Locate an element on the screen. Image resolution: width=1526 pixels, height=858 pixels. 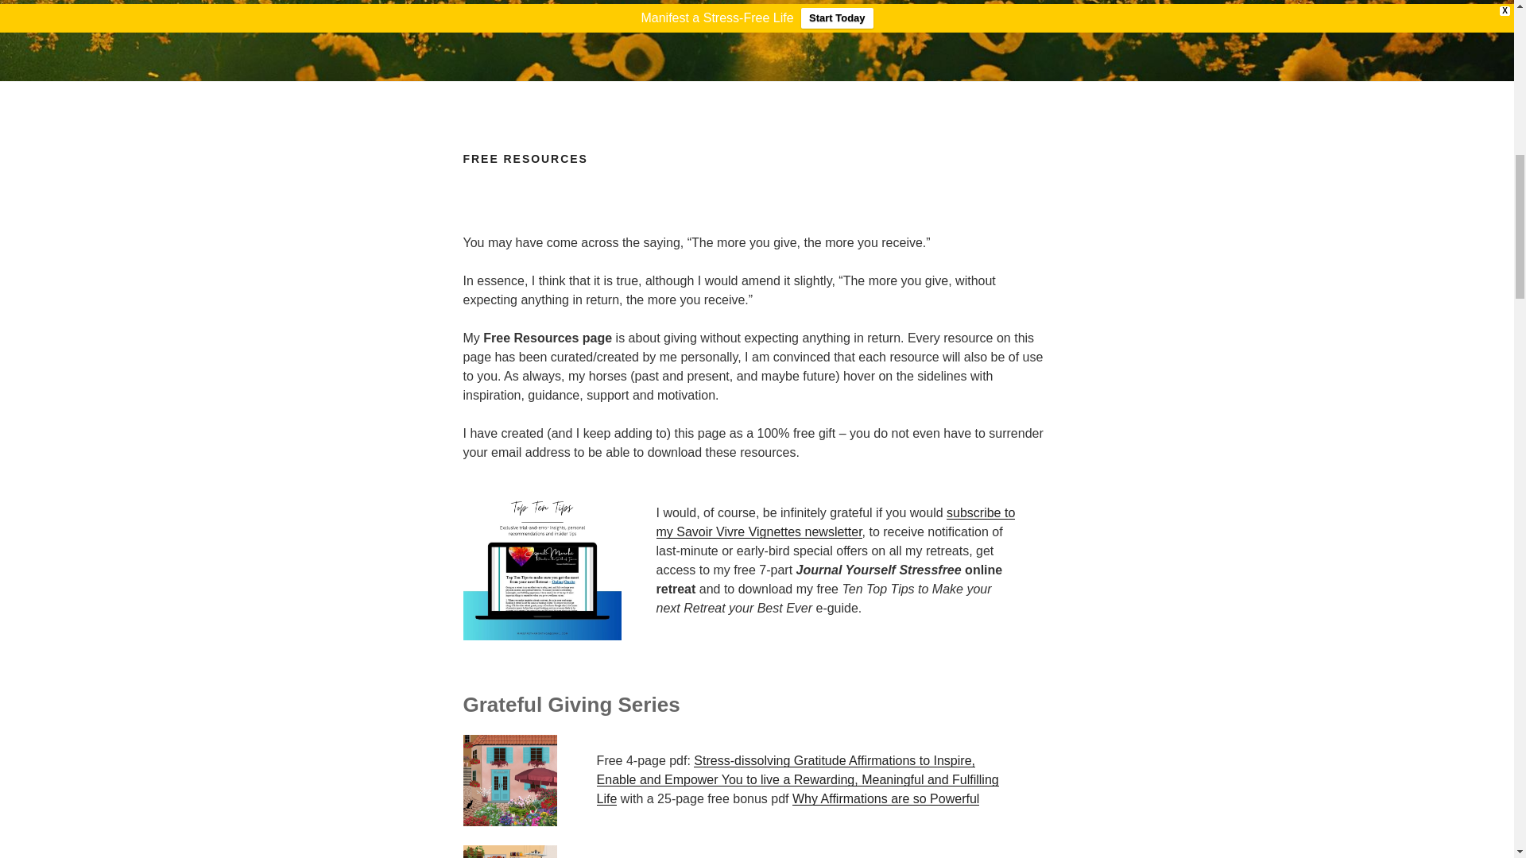
Why Affirmations are so Powerful is located at coordinates (885, 798).